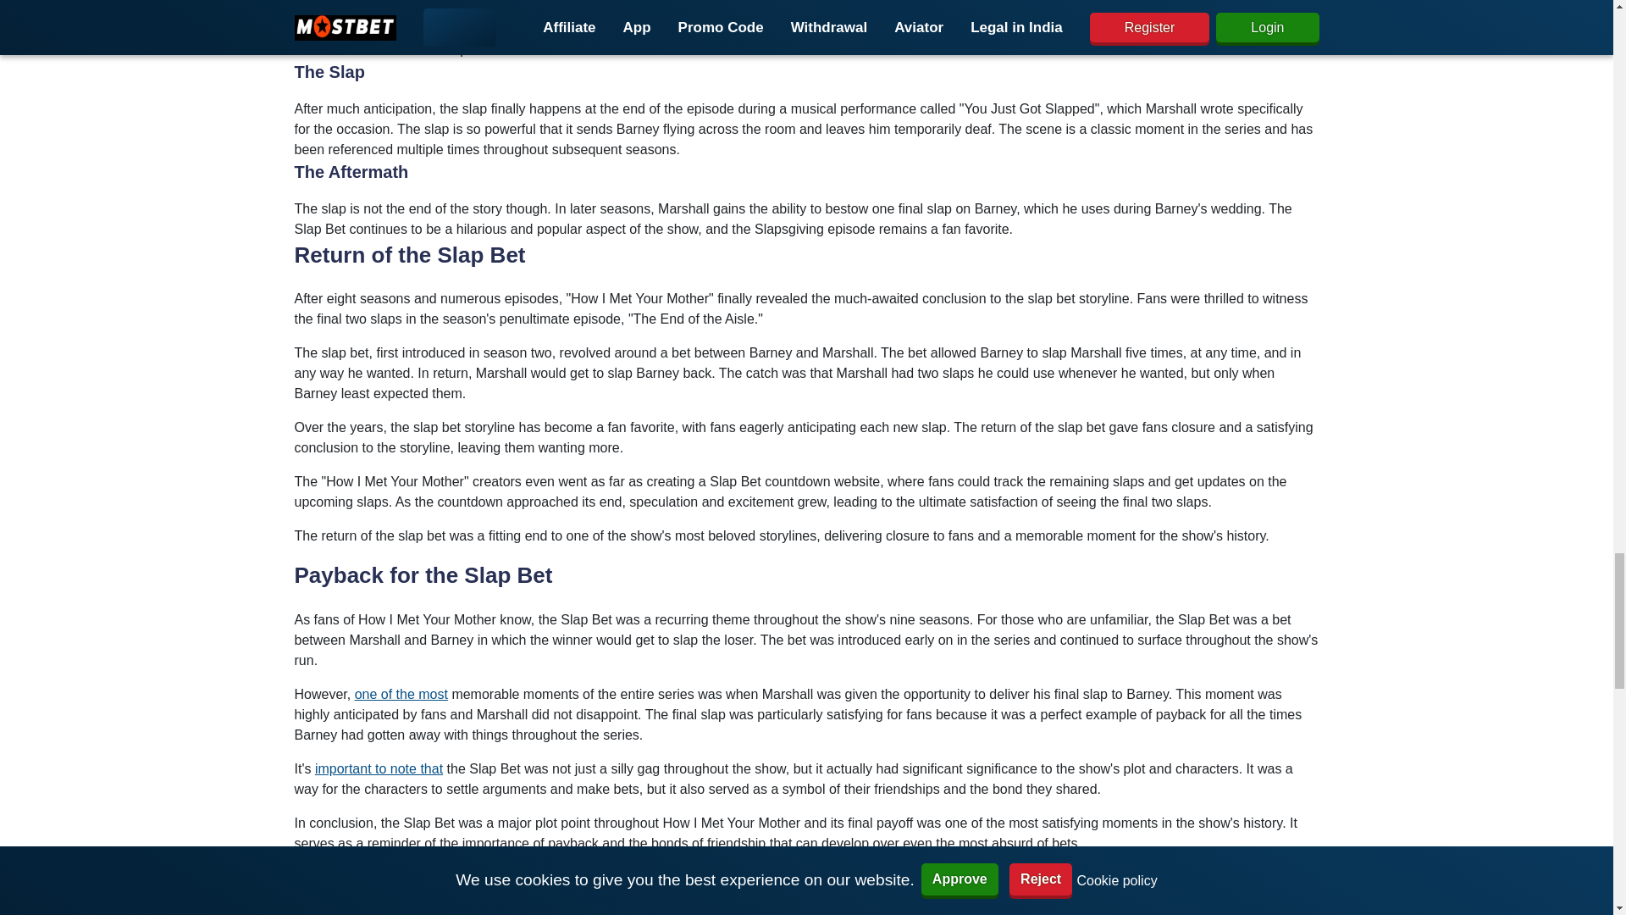 This screenshot has width=1626, height=915. Describe the element at coordinates (801, 39) in the screenshot. I see `when and where` at that location.